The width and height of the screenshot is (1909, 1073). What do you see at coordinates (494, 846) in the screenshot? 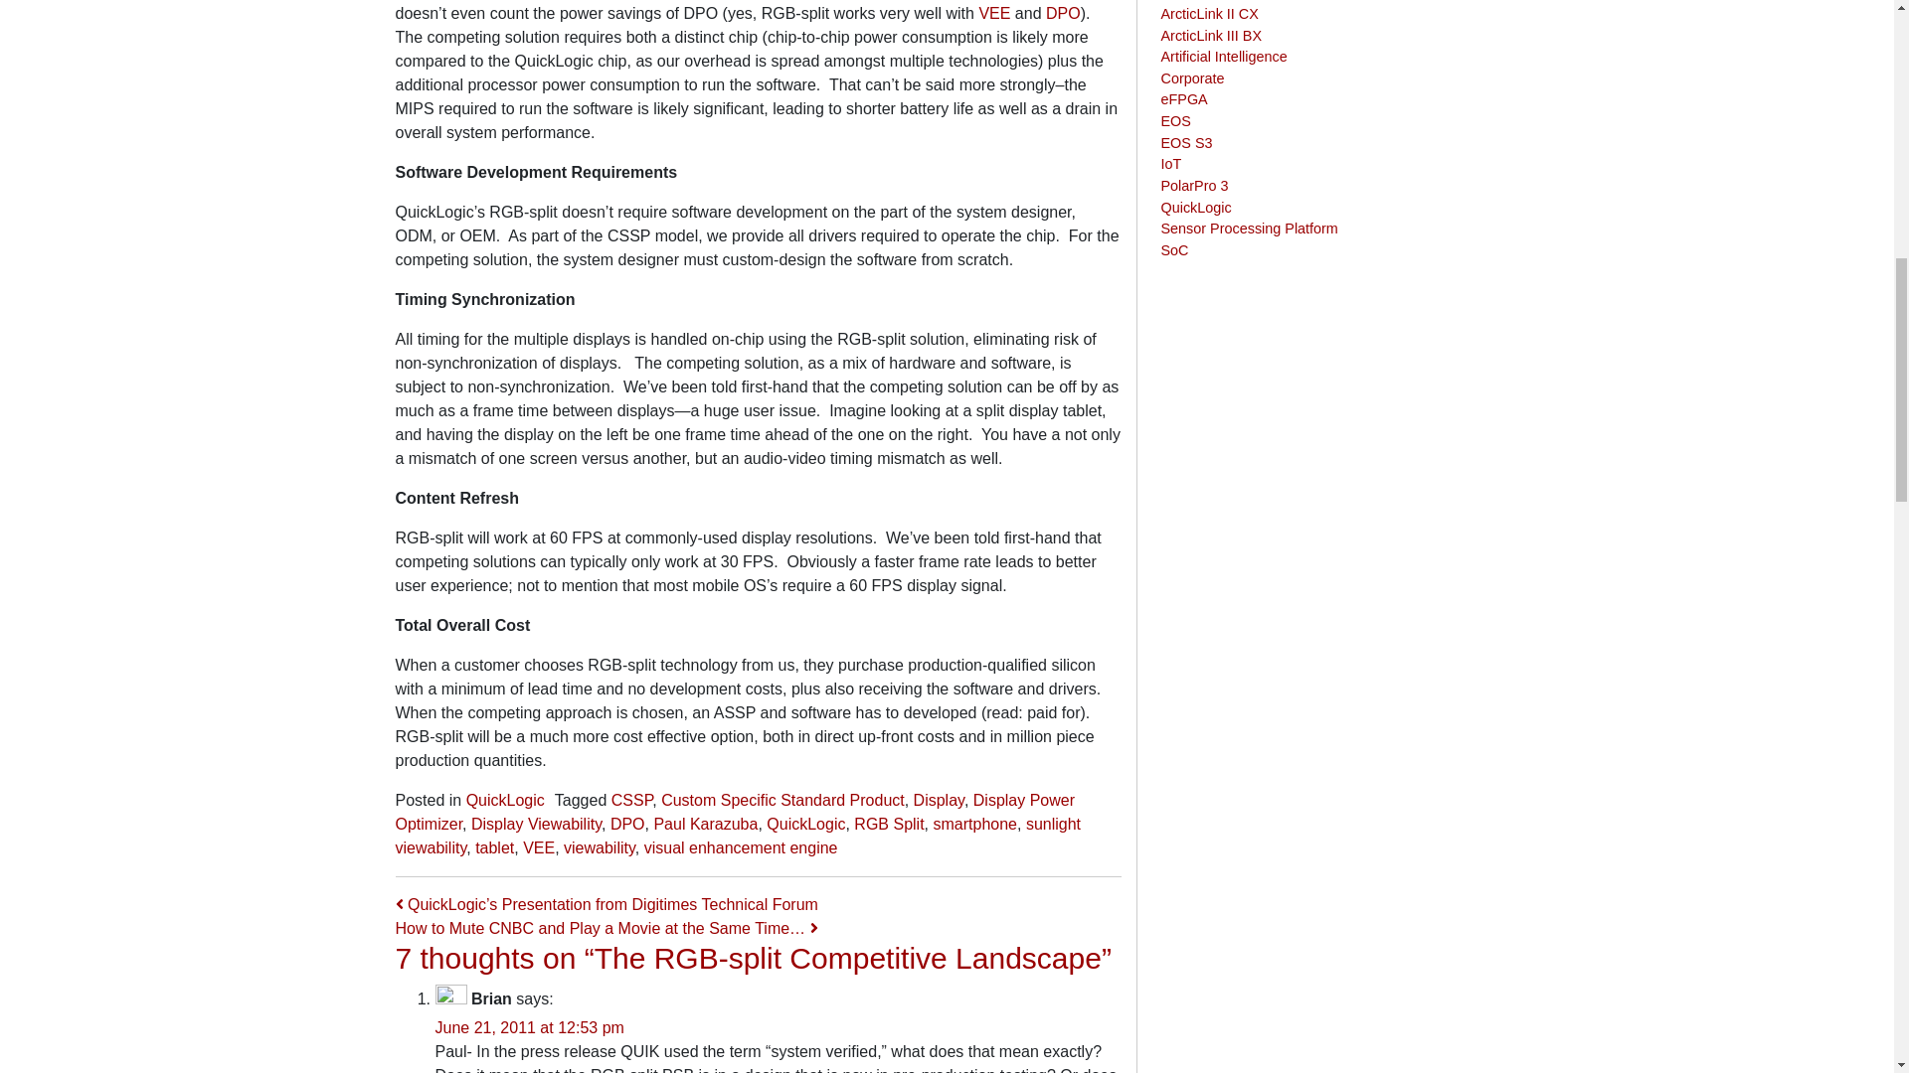
I see `tablet` at bounding box center [494, 846].